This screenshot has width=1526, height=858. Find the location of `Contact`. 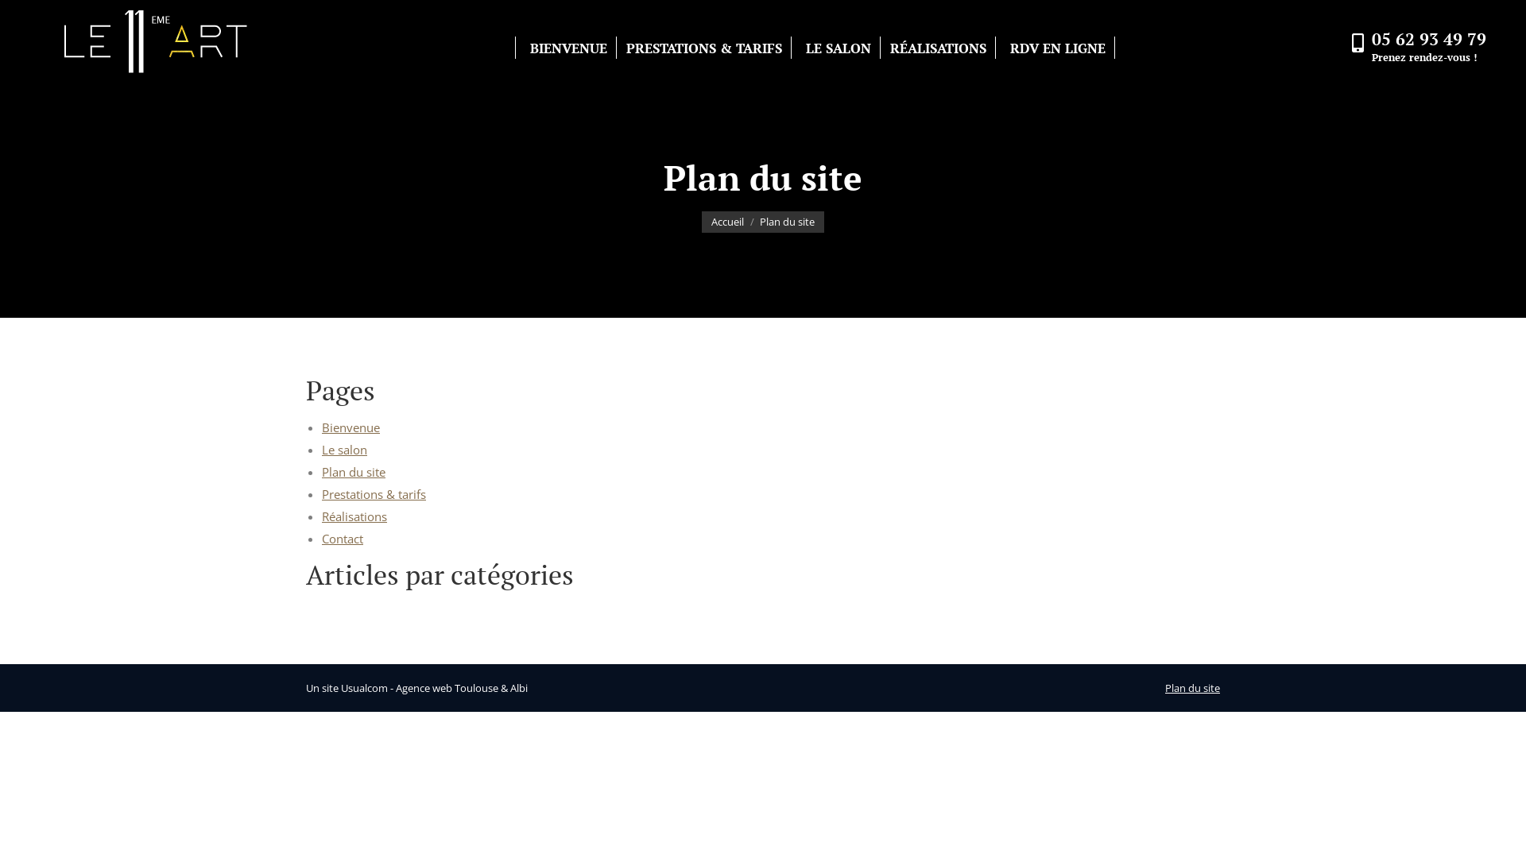

Contact is located at coordinates (343, 539).